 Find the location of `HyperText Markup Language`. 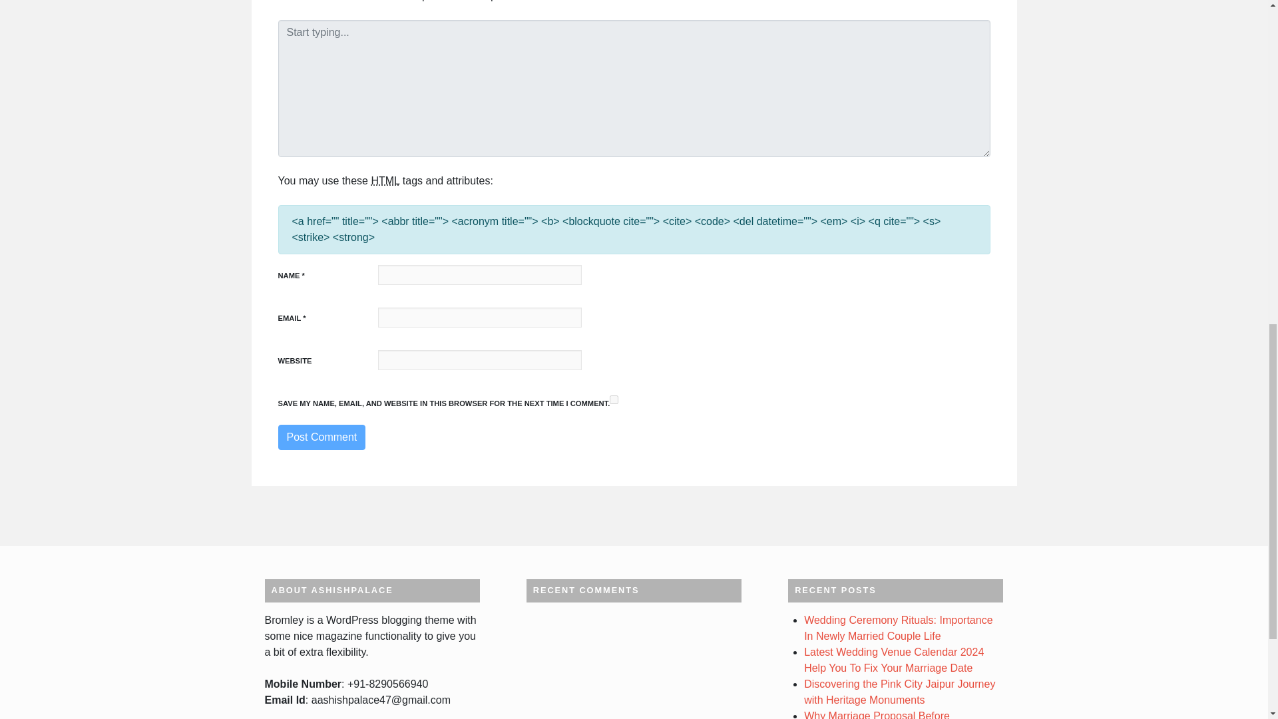

HyperText Markup Language is located at coordinates (385, 180).